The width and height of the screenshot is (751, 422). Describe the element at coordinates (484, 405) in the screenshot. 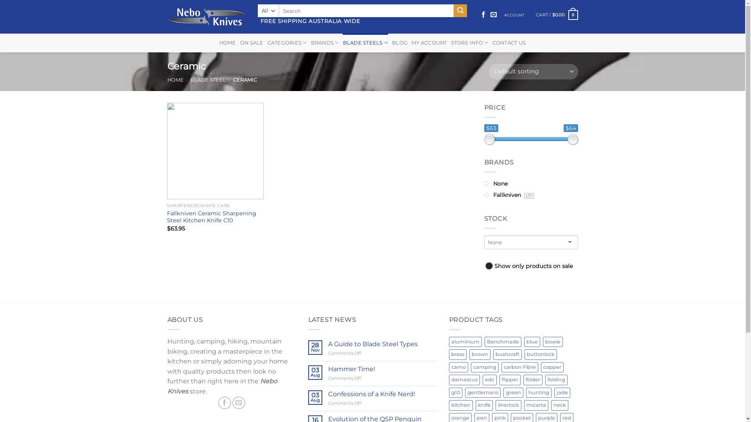

I see `knife` at that location.